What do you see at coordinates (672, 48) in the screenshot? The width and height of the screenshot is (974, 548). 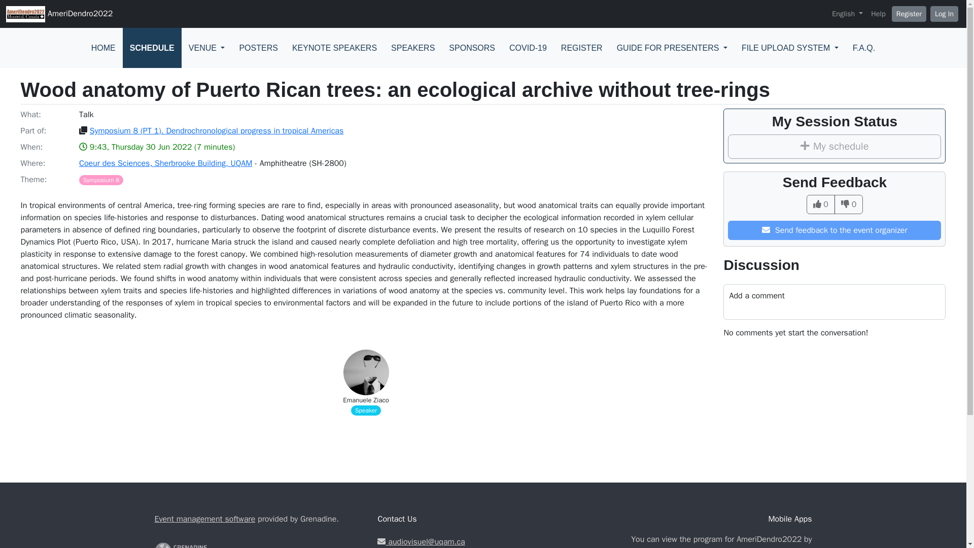 I see `GUIDE FOR PRESENTERS` at bounding box center [672, 48].